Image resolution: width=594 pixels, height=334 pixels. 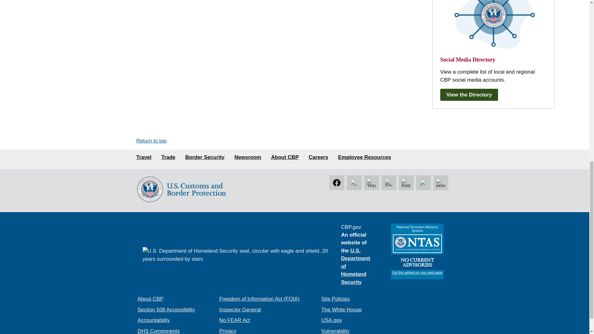 What do you see at coordinates (248, 157) in the screenshot?
I see `Newsroom` at bounding box center [248, 157].